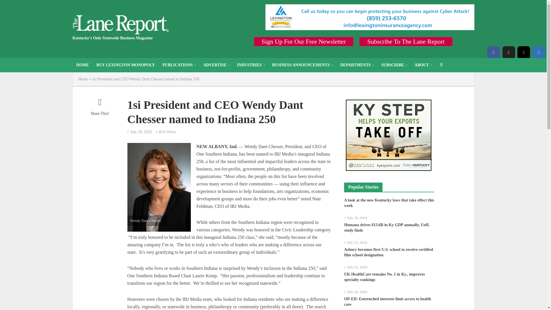 The image size is (551, 310). I want to click on instagram, so click(523, 52).